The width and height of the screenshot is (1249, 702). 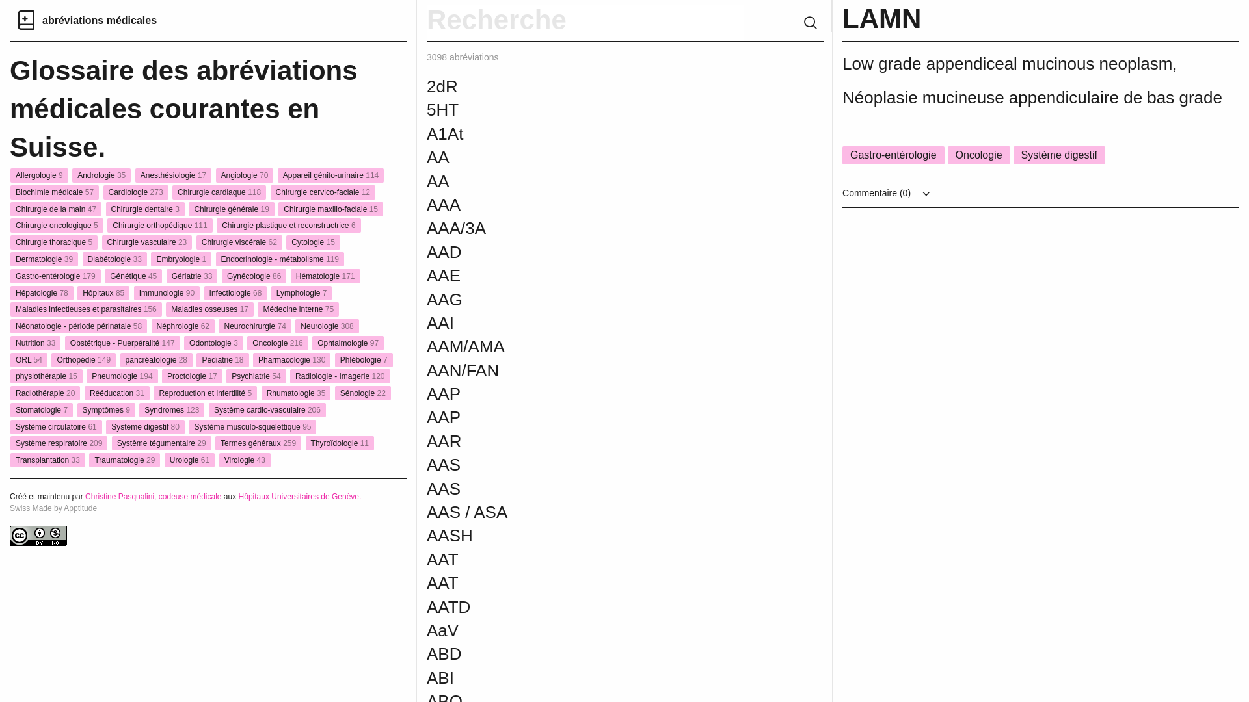 I want to click on AAE, so click(x=591, y=276).